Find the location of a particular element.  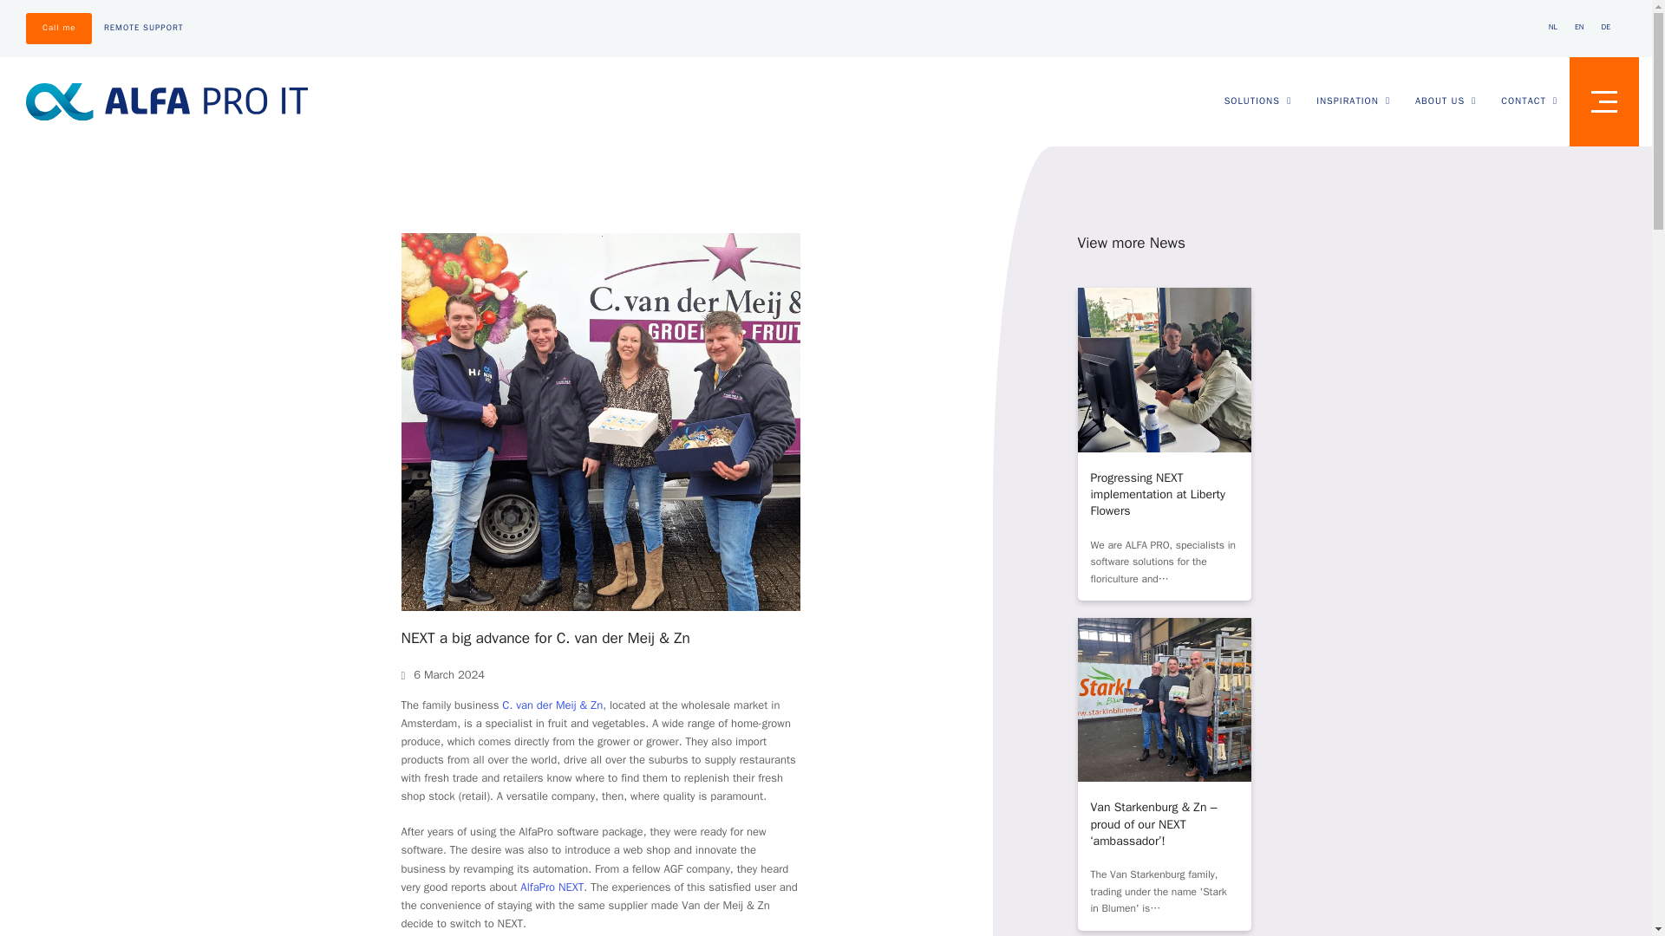

Progressing NEXT implementation at Liberty Flowers is located at coordinates (1158, 495).